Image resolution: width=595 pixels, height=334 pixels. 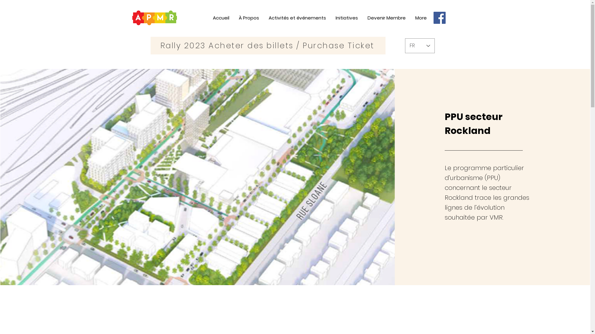 I want to click on Accueil, so click(x=221, y=18).